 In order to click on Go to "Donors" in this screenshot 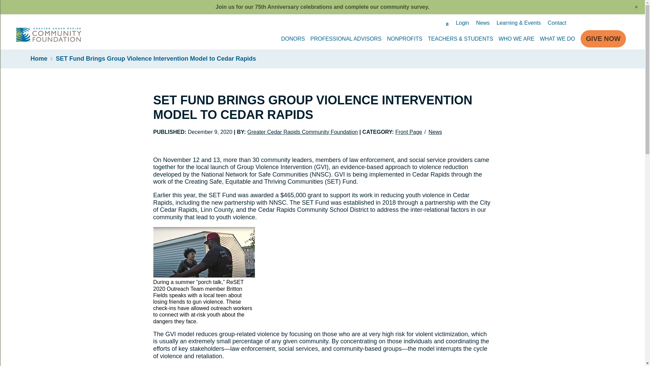, I will do `click(292, 39)`.